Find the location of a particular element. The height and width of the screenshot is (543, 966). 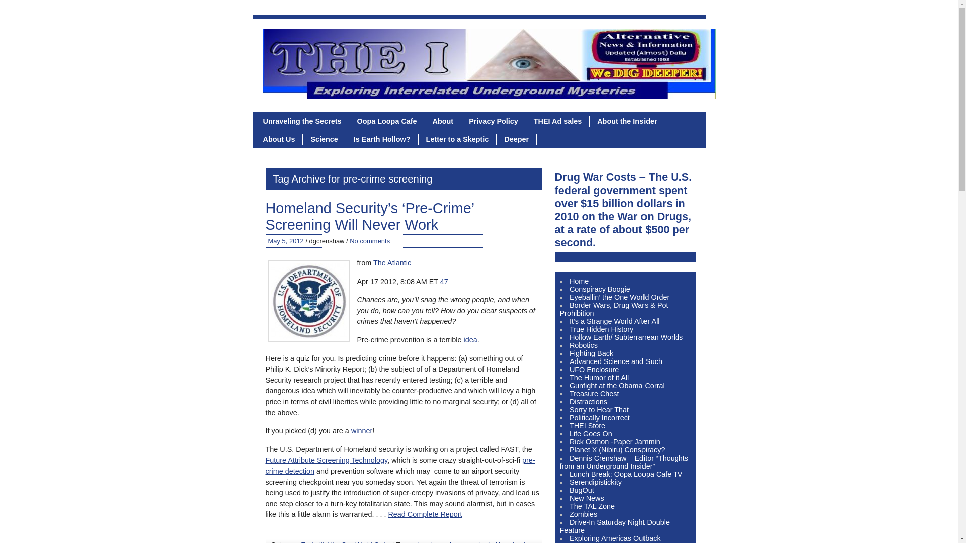

Powered by Text-Enhance is located at coordinates (361, 430).